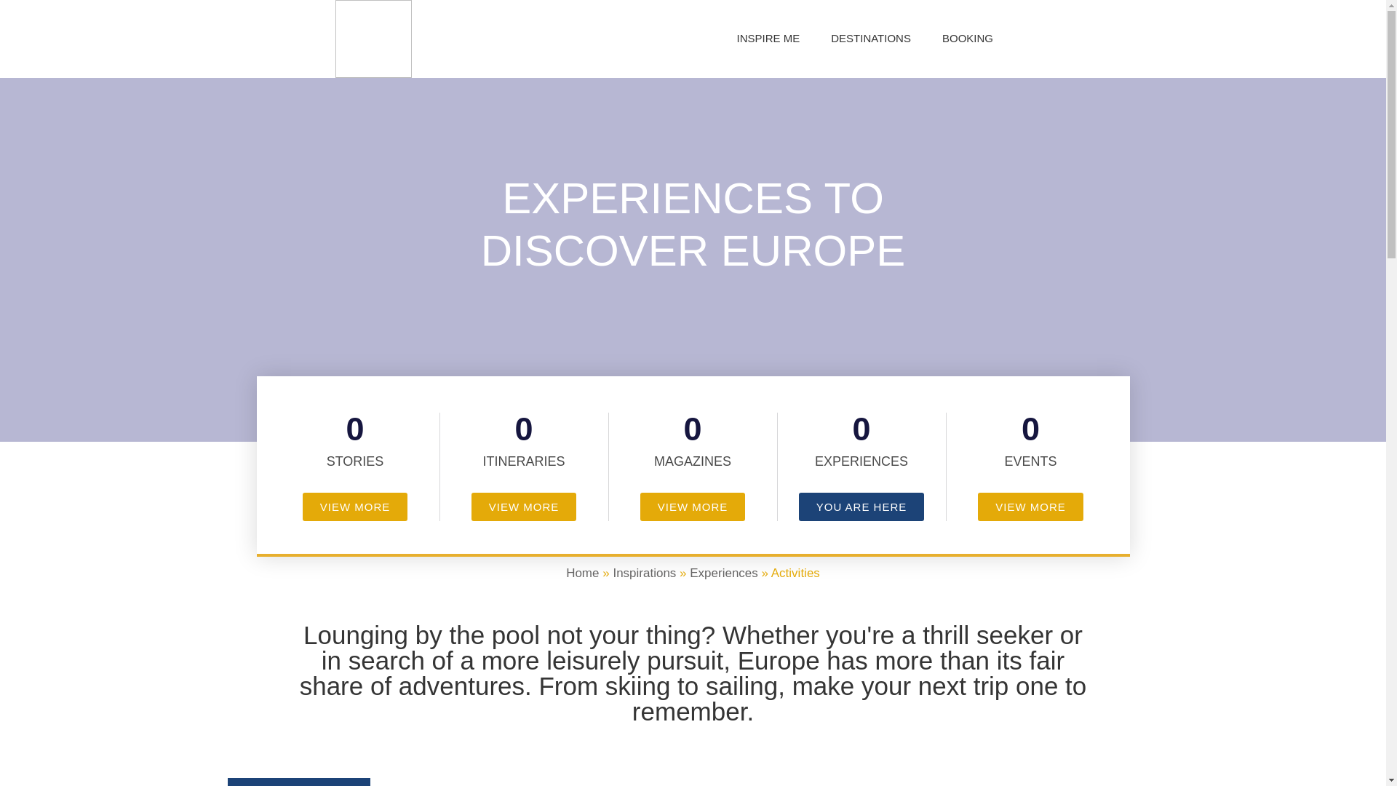 The height and width of the screenshot is (786, 1397). I want to click on VIEW MORE, so click(524, 507).